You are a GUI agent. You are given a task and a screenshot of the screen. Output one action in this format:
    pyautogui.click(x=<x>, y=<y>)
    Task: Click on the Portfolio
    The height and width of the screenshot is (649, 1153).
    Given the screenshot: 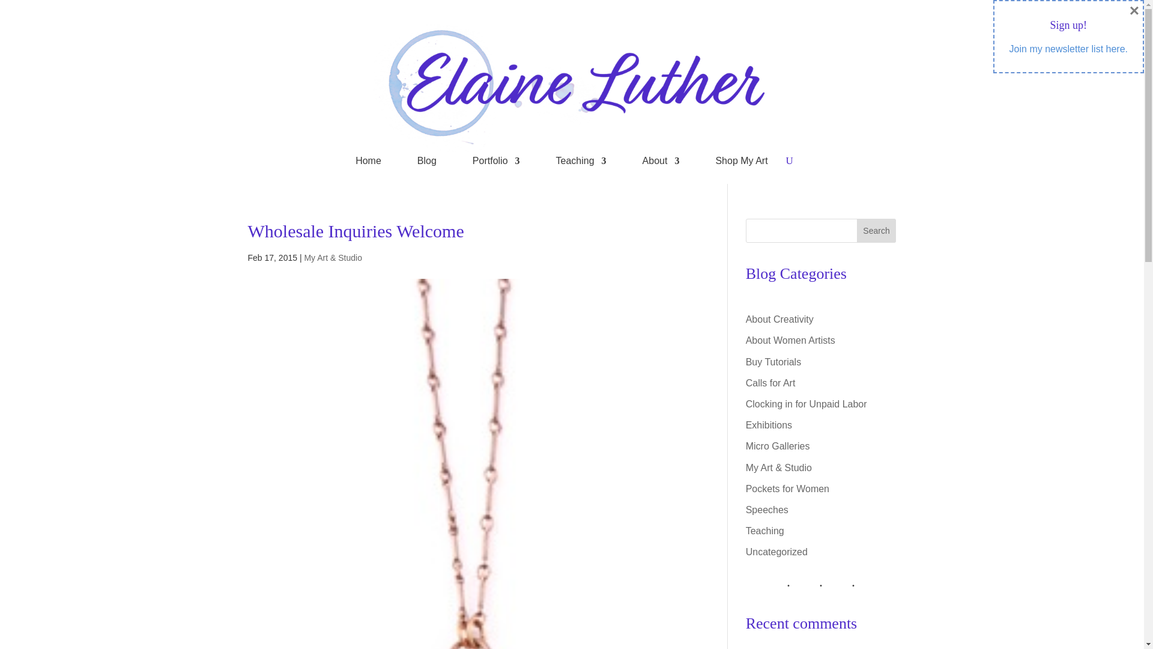 What is the action you would take?
    pyautogui.click(x=496, y=163)
    